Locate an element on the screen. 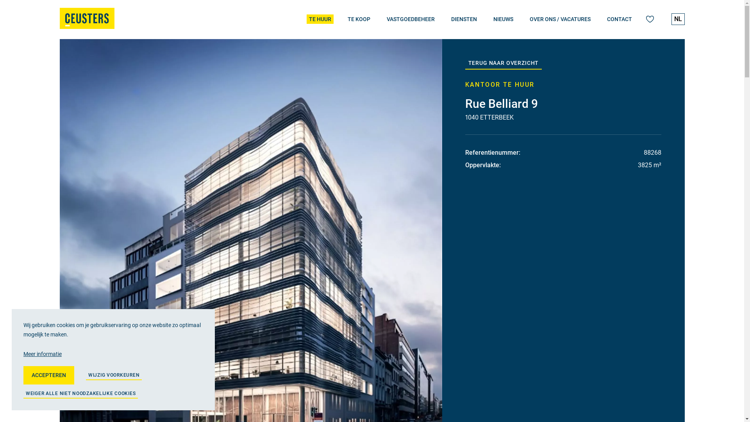 The height and width of the screenshot is (422, 750). TE KOOP is located at coordinates (359, 19).